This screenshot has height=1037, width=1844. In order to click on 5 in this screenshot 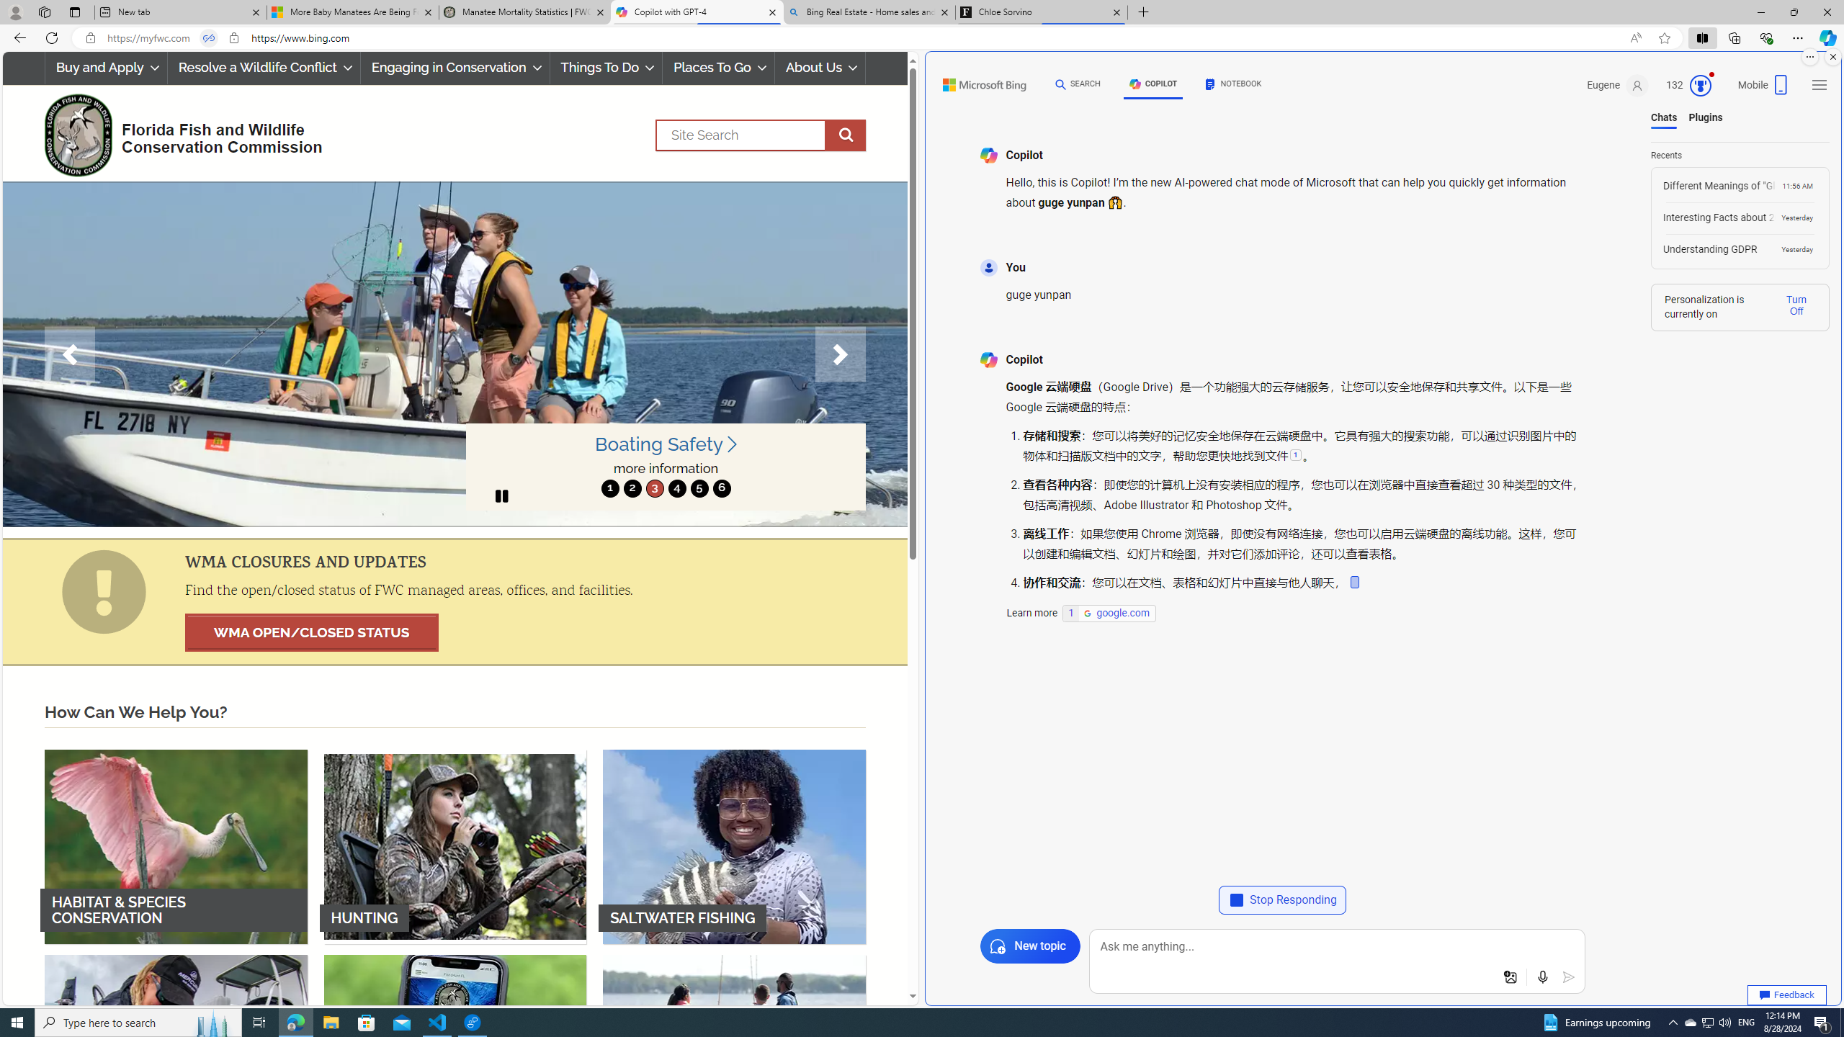, I will do `click(699, 488)`.